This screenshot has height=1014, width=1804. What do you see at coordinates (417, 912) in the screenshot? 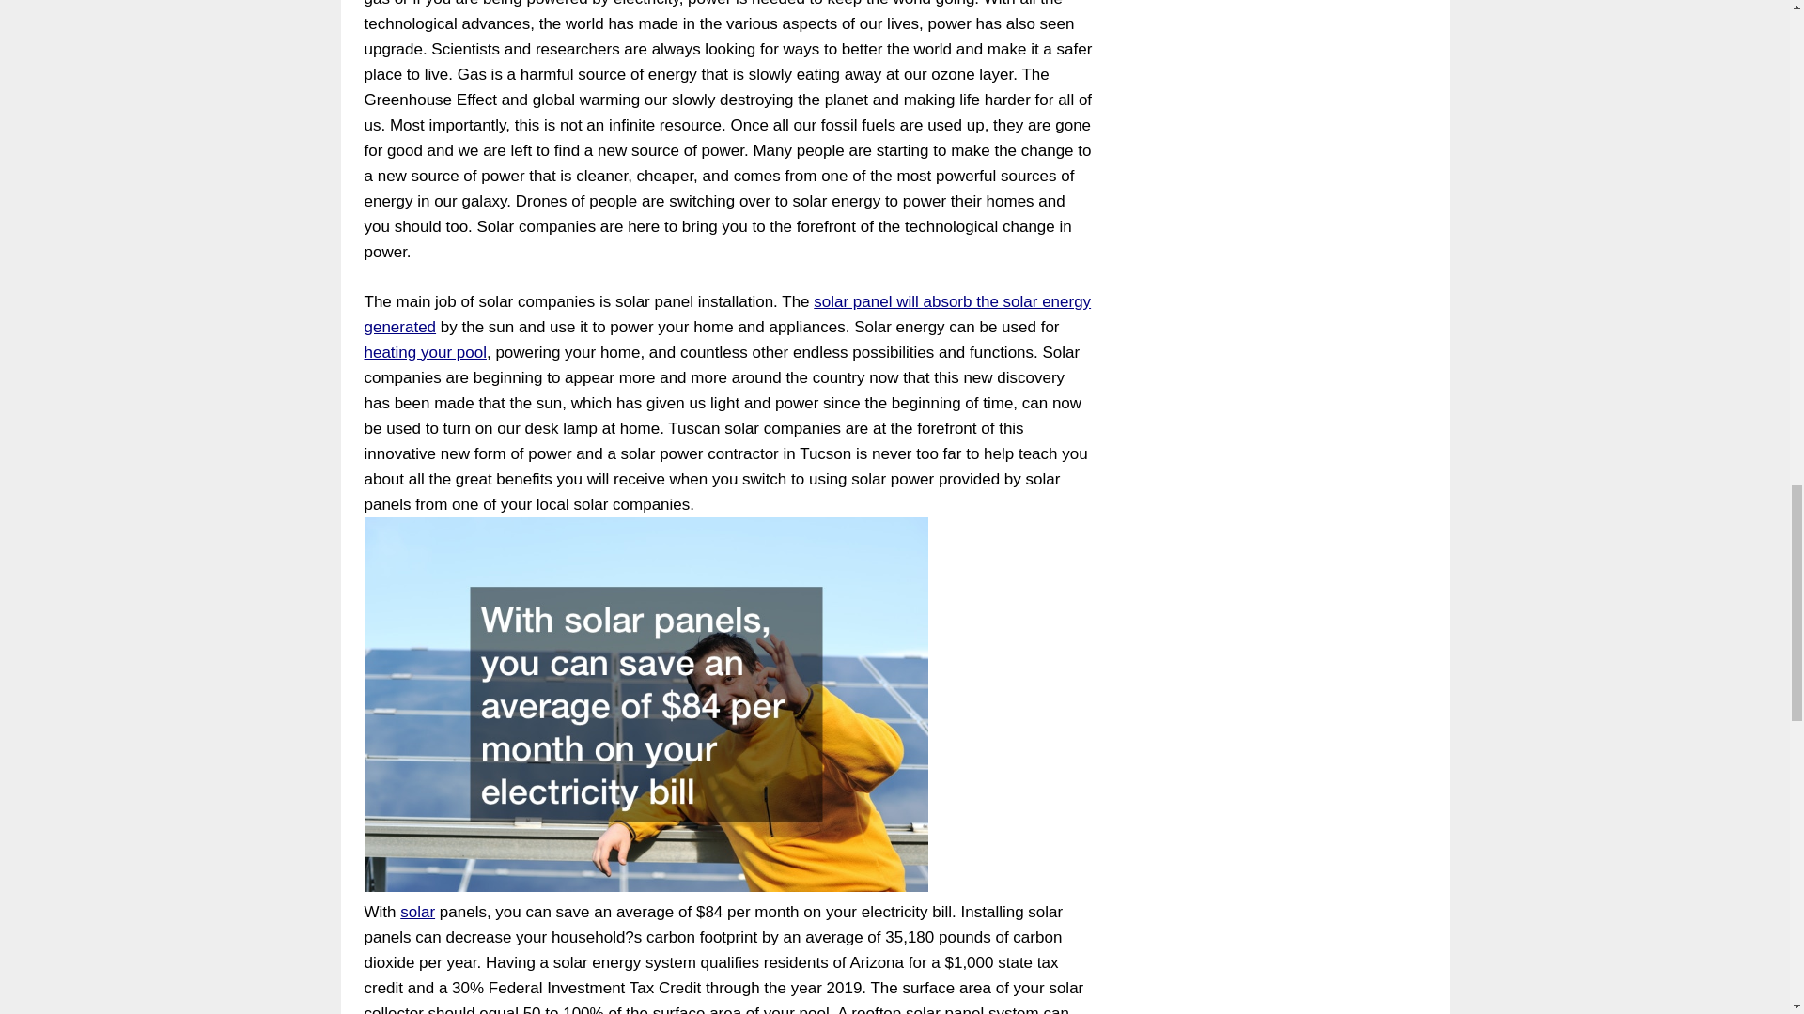
I see `solar` at bounding box center [417, 912].